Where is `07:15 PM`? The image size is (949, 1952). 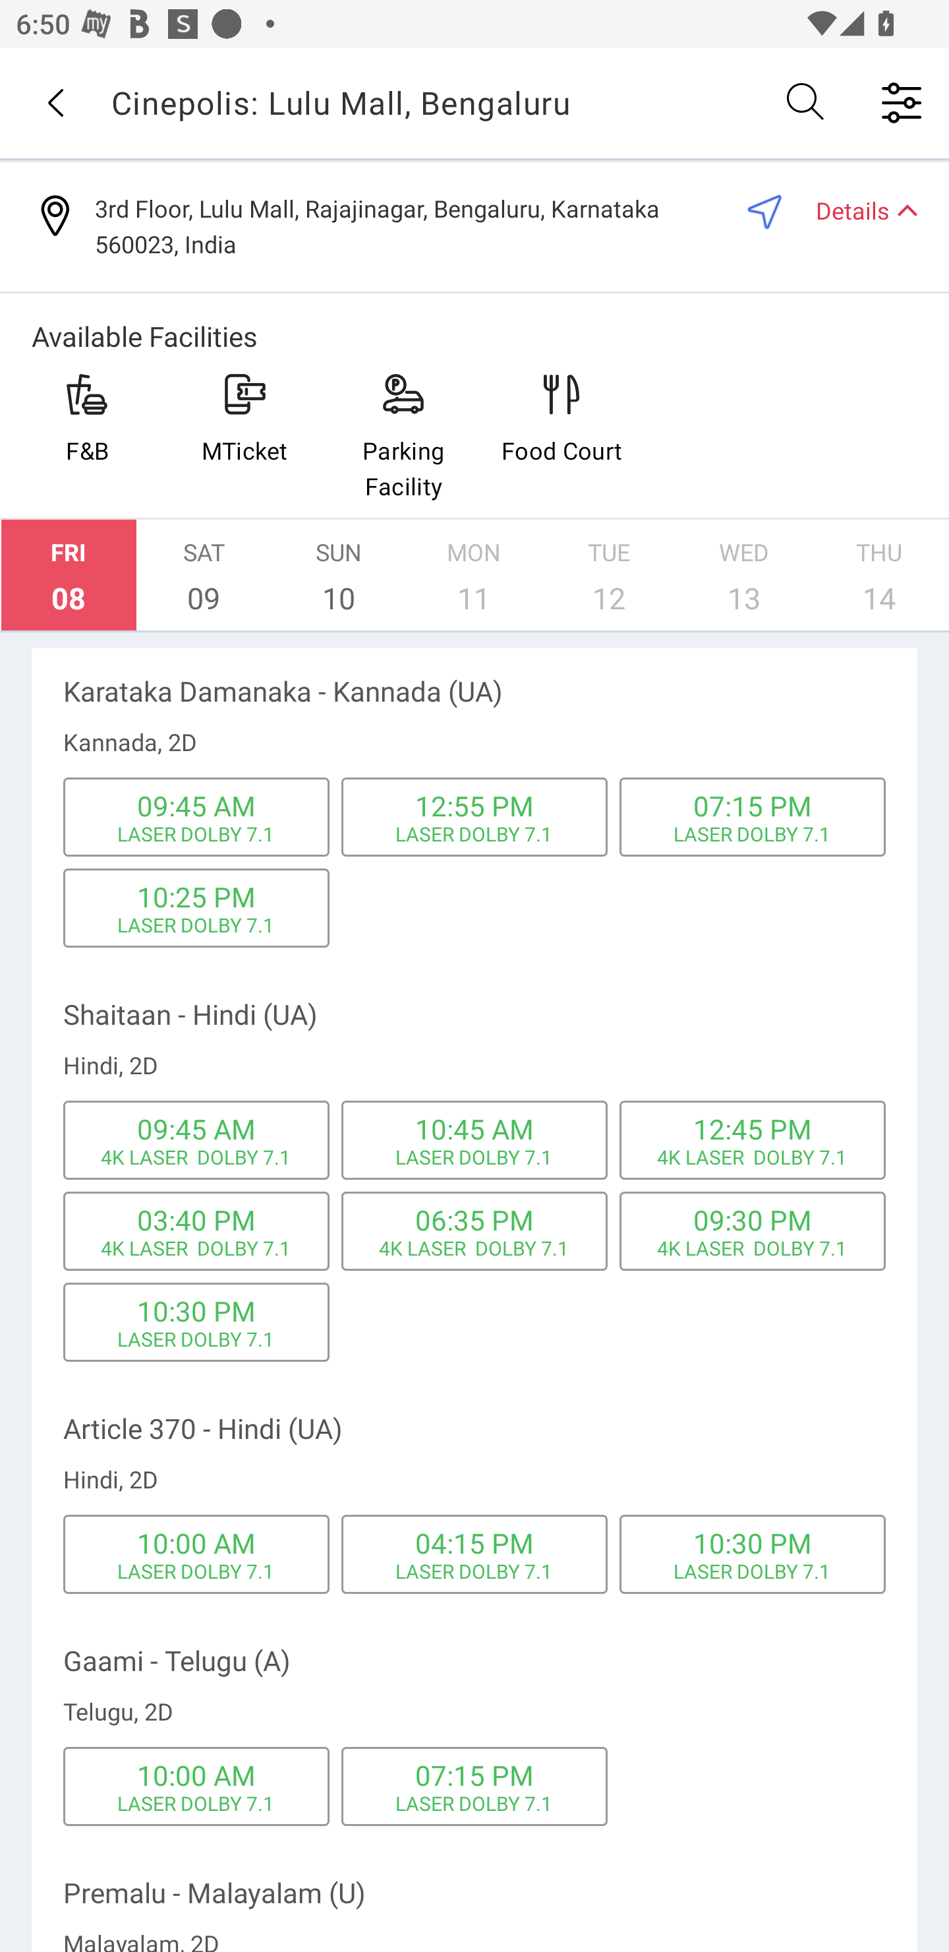 07:15 PM is located at coordinates (753, 805).